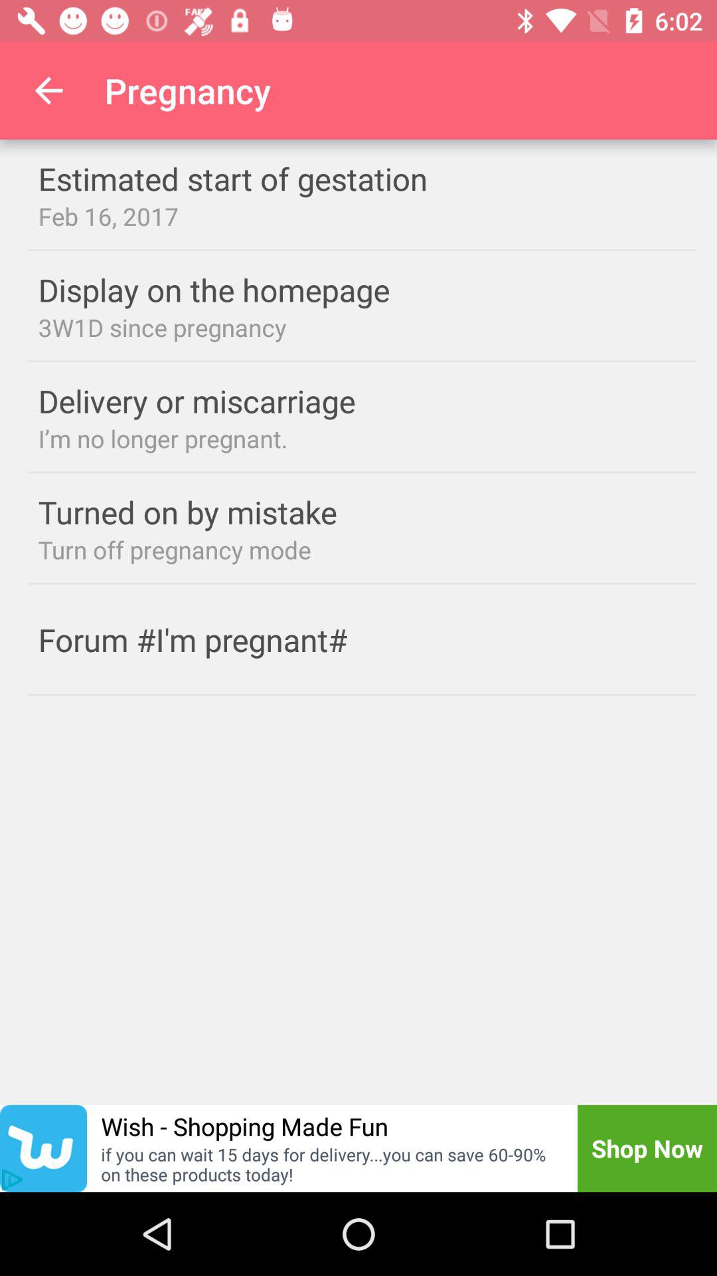  I want to click on scroll until delivery or miscarriage icon, so click(223, 401).